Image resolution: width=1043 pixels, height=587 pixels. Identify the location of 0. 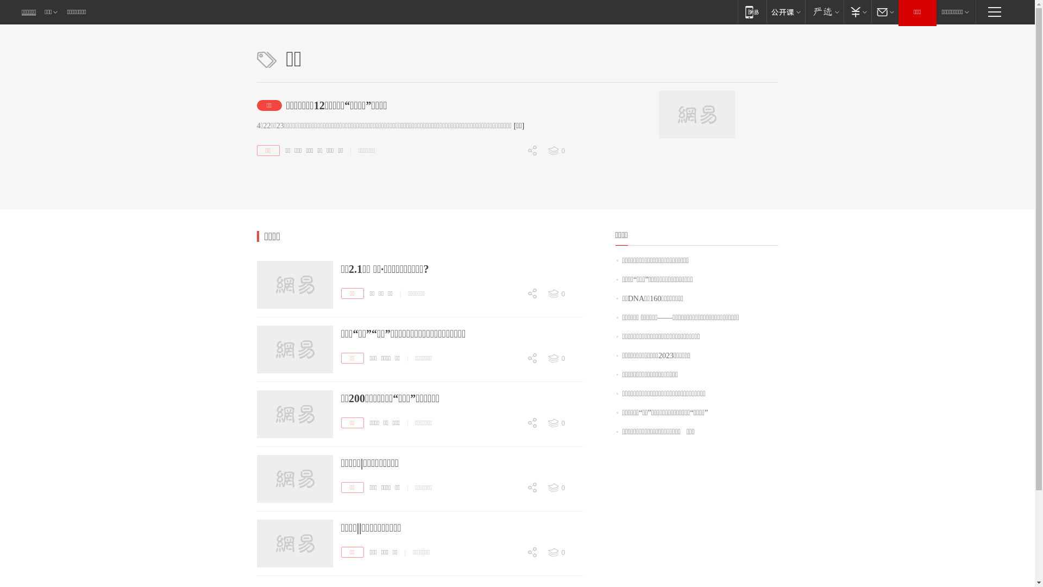
(511, 499).